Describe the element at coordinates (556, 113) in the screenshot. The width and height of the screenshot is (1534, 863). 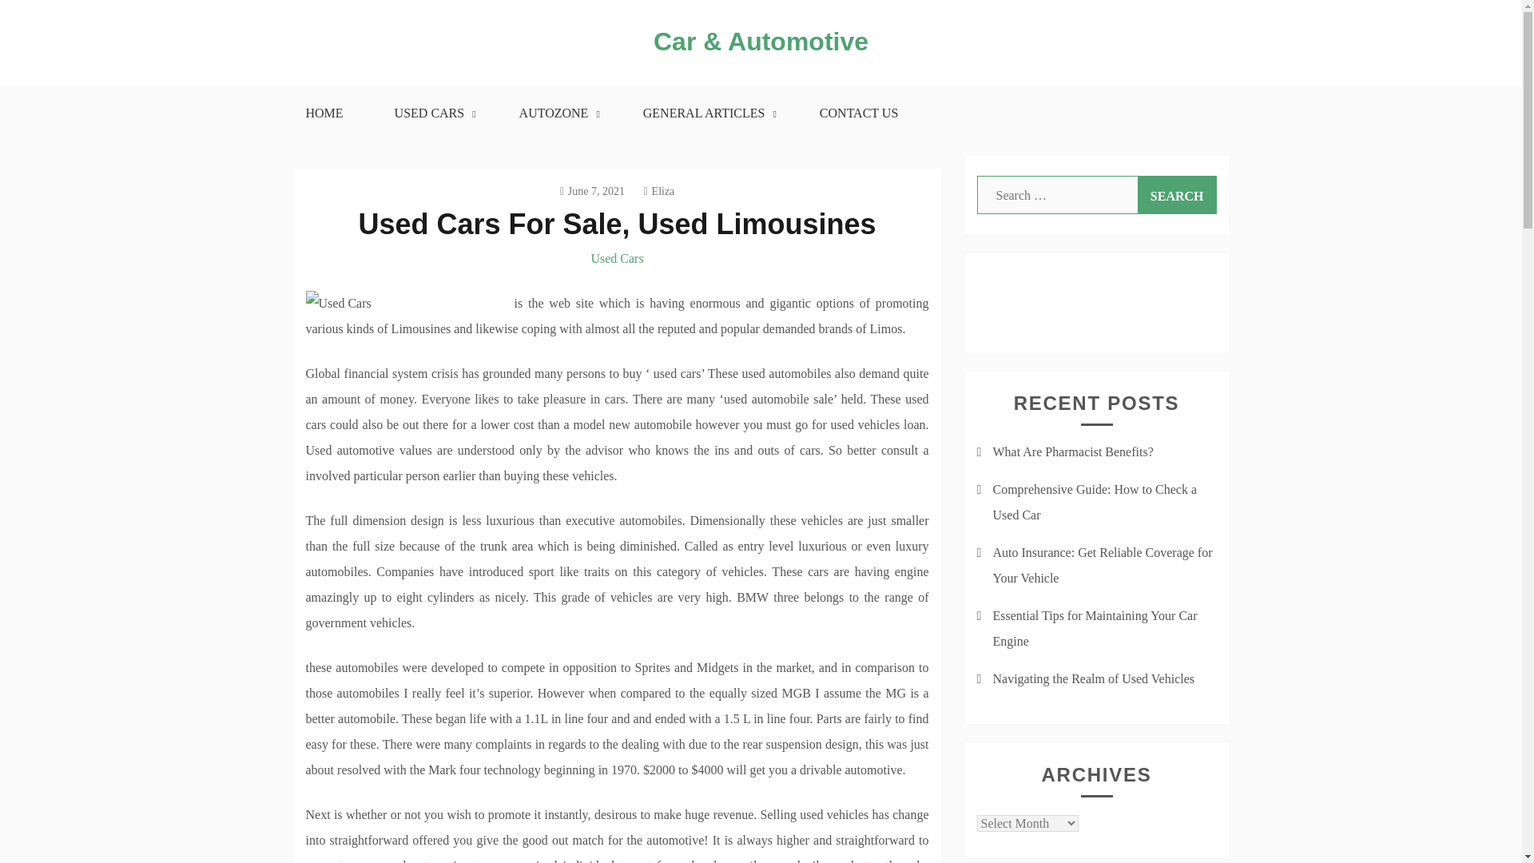
I see `AUTOZONE` at that location.